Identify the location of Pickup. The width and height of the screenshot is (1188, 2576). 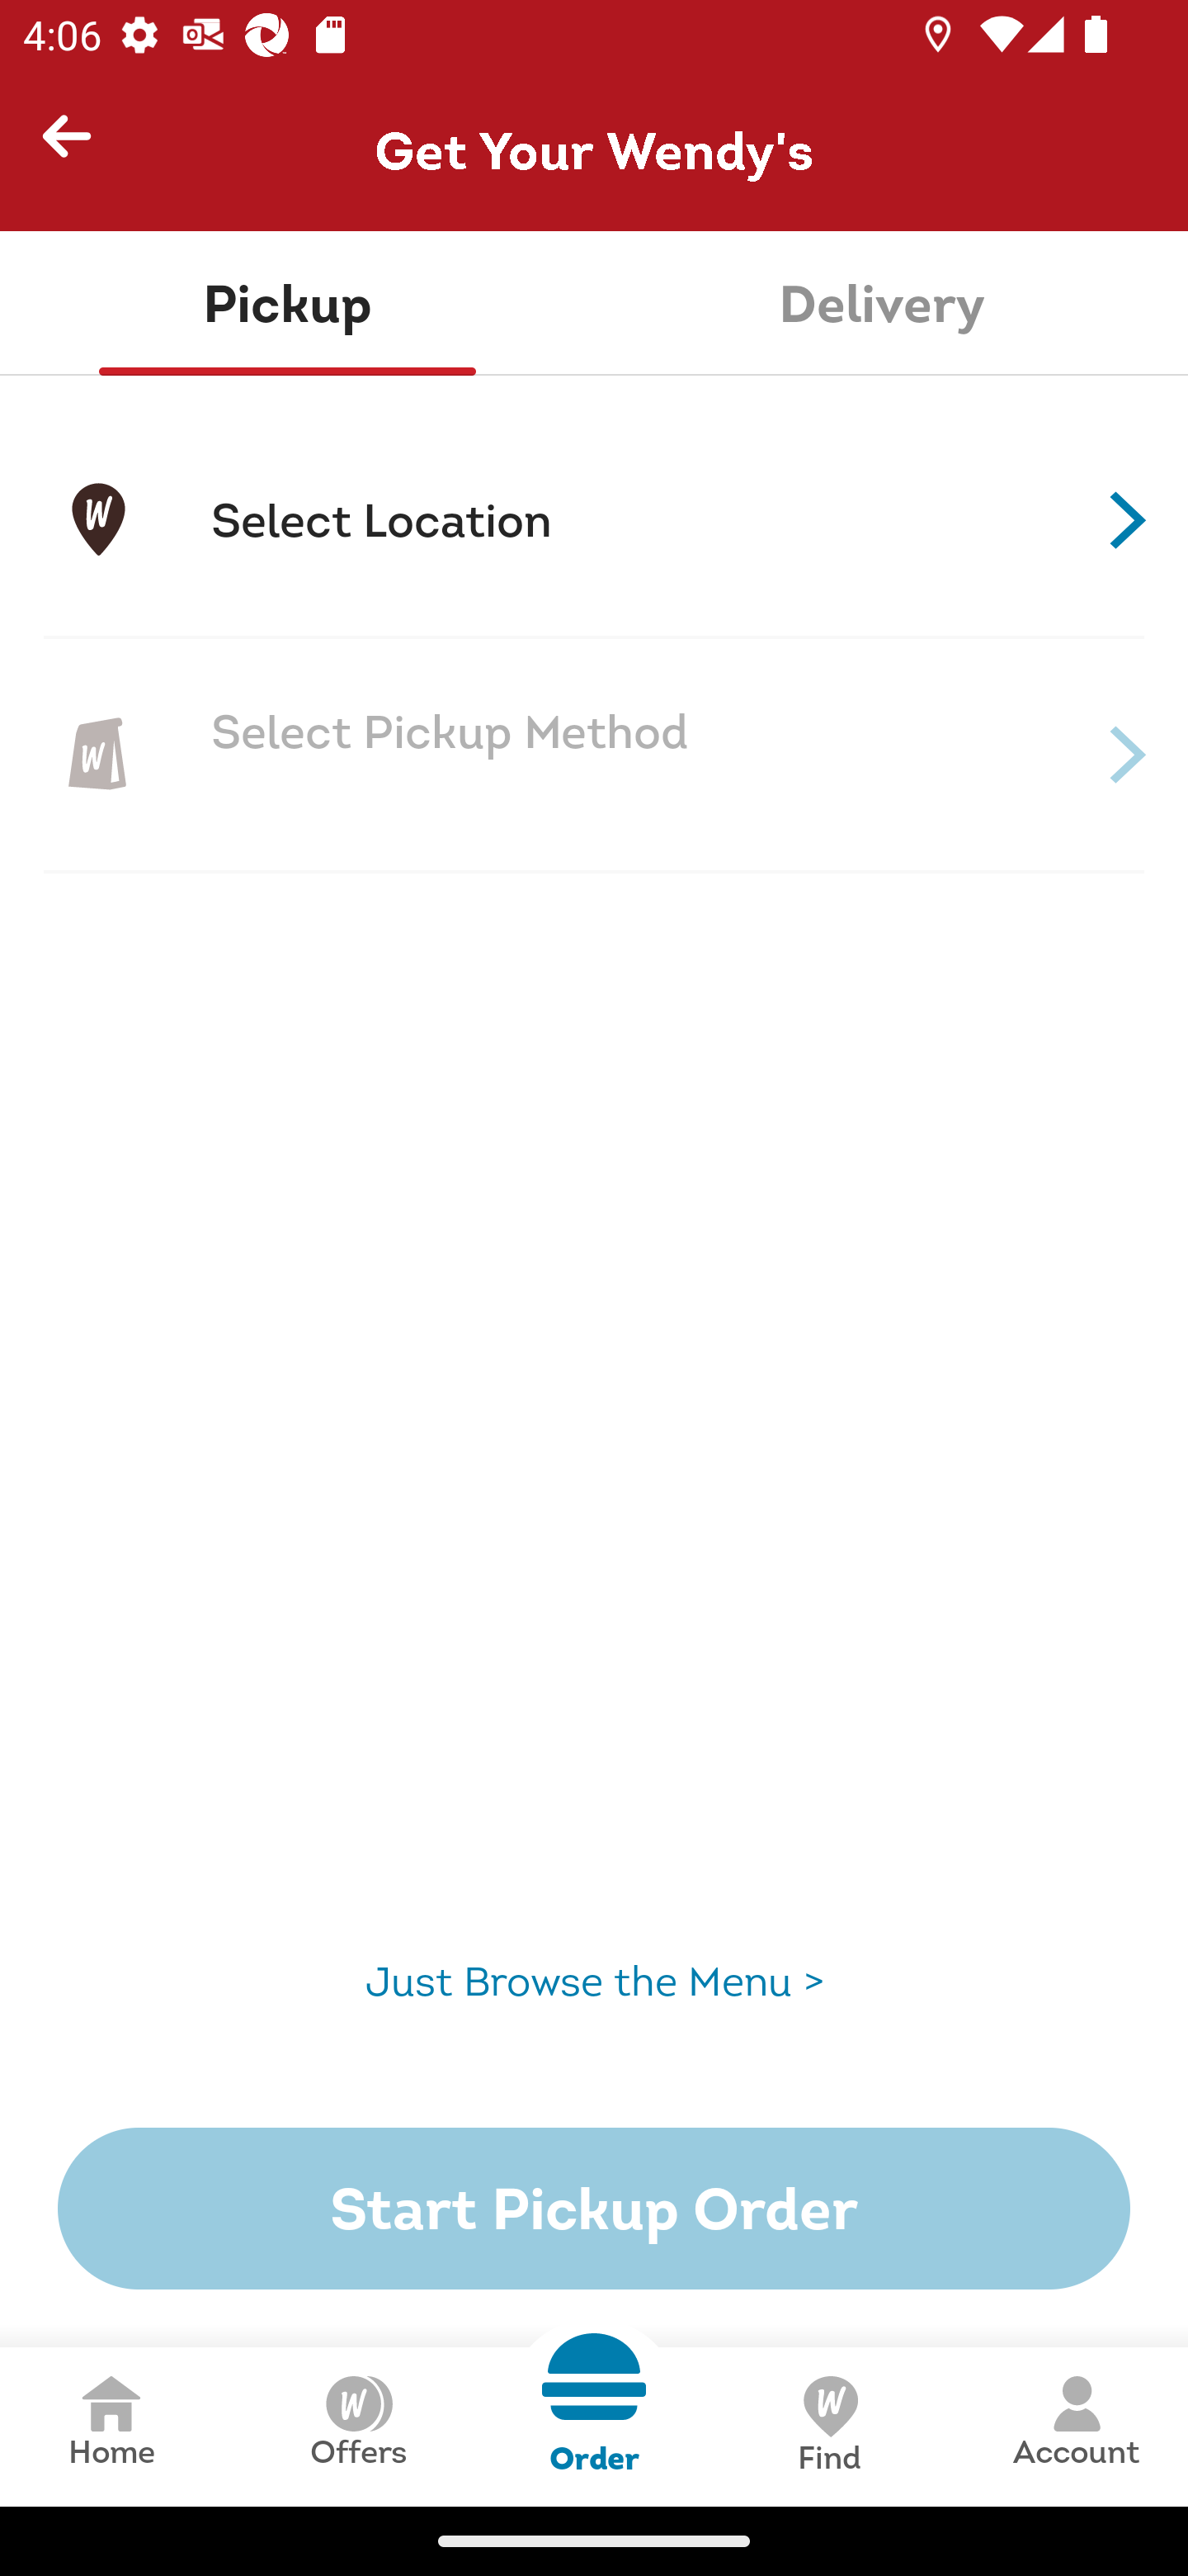
(287, 304).